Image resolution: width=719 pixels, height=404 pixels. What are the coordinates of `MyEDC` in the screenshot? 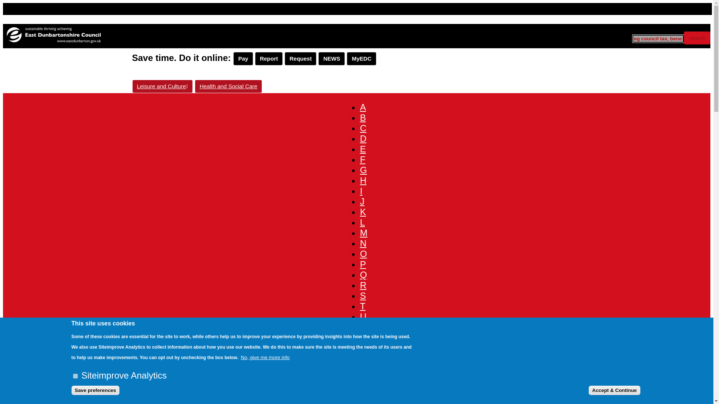 It's located at (361, 58).